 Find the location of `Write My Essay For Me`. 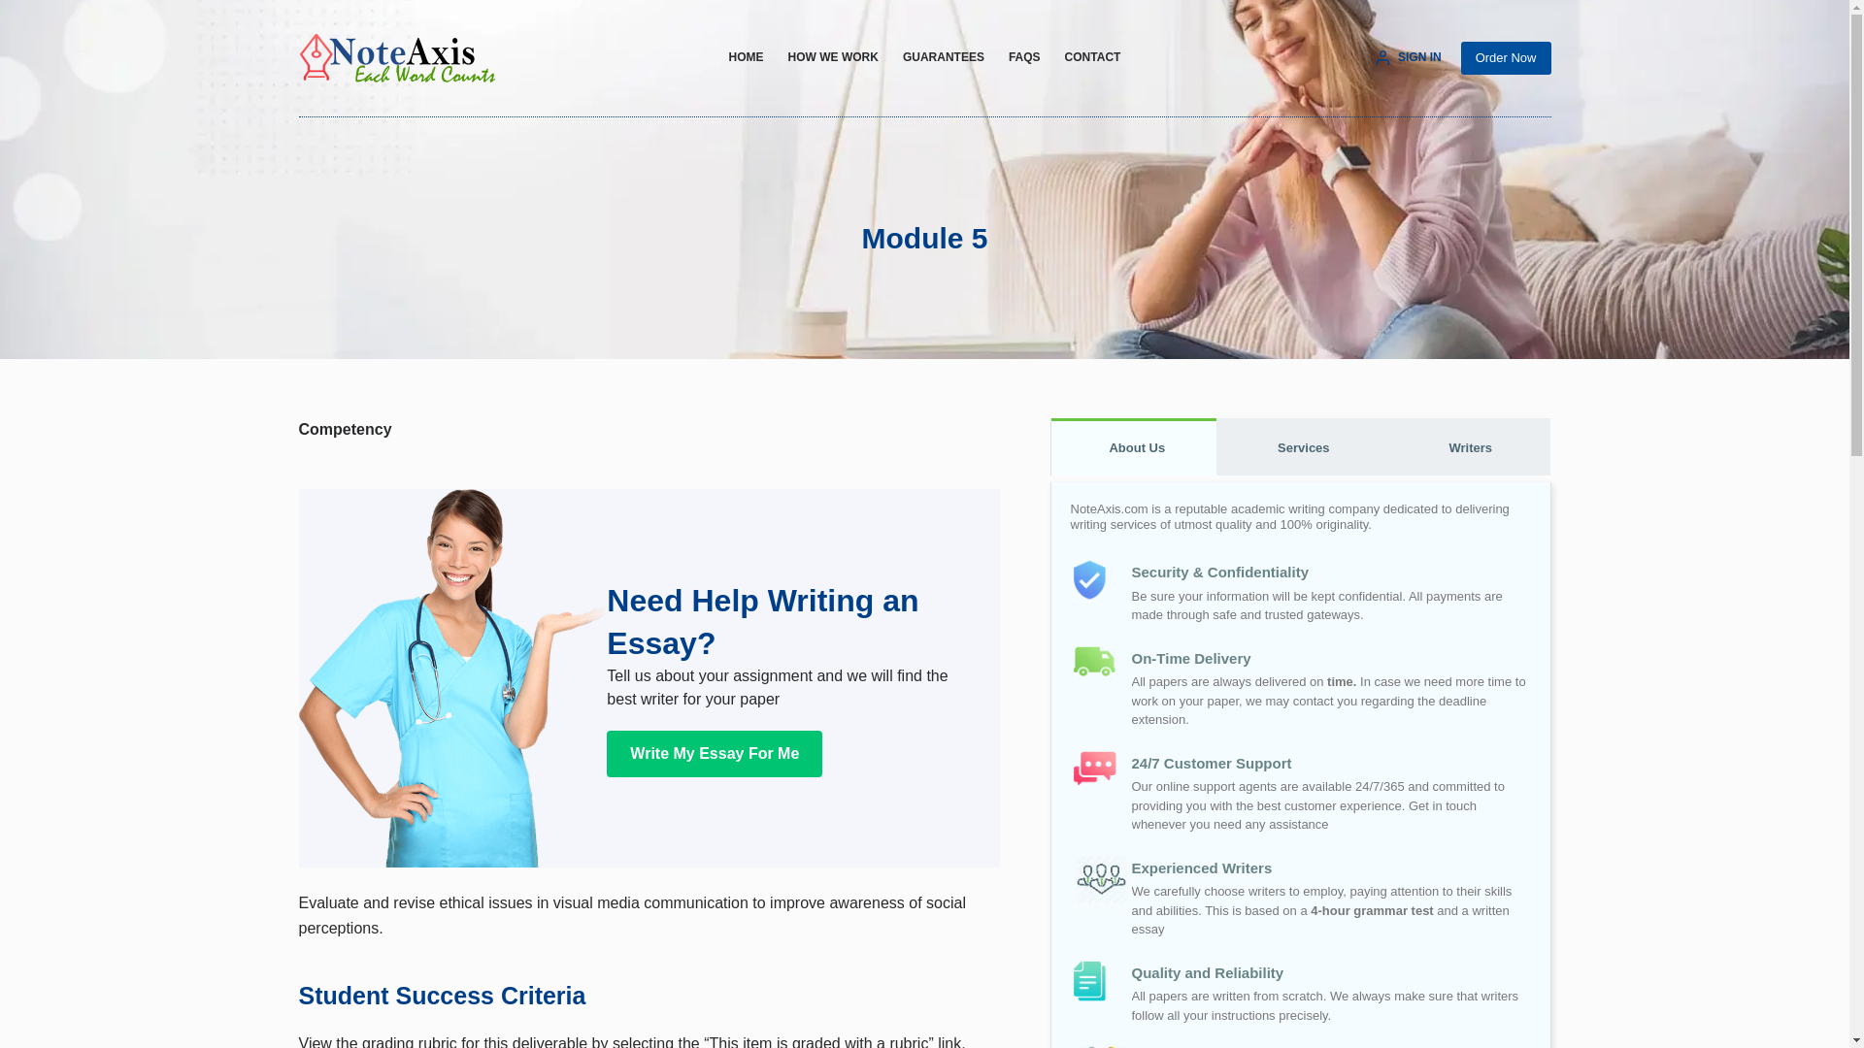

Write My Essay For Me is located at coordinates (715, 753).